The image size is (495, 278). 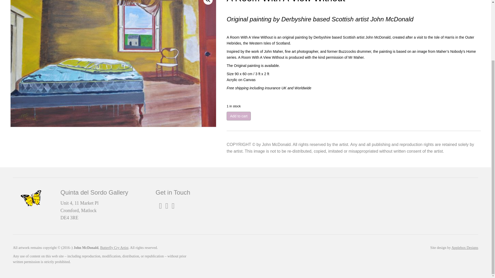 I want to click on Applebox Designs, so click(x=465, y=248).